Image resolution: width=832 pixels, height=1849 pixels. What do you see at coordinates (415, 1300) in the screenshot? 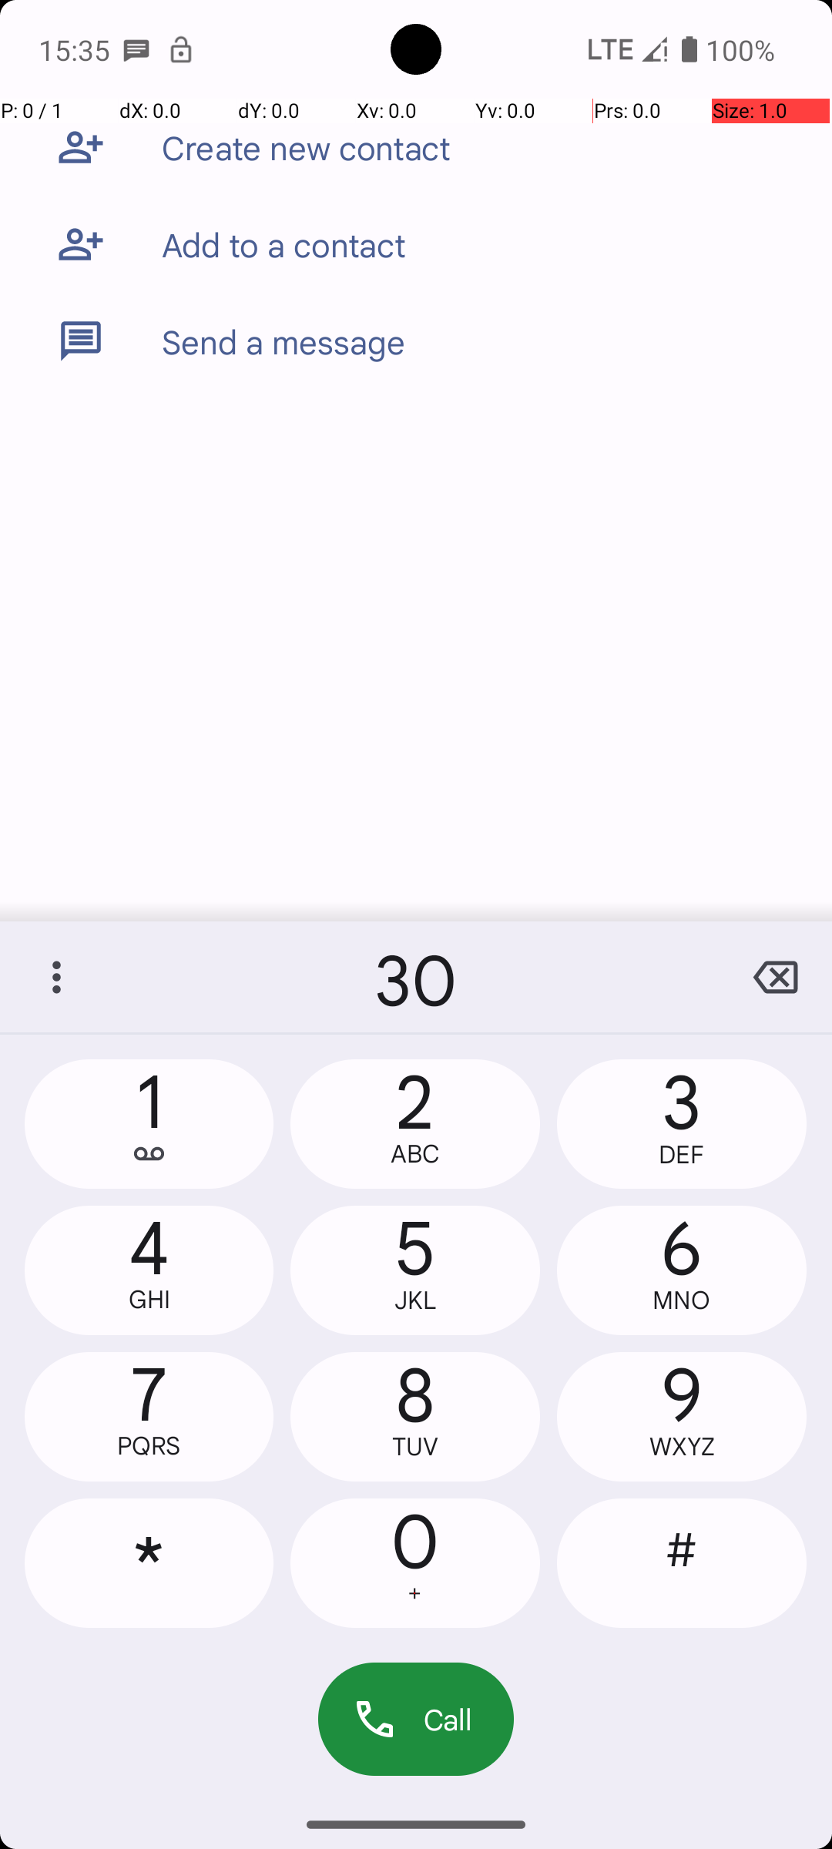
I see `JKL` at bounding box center [415, 1300].